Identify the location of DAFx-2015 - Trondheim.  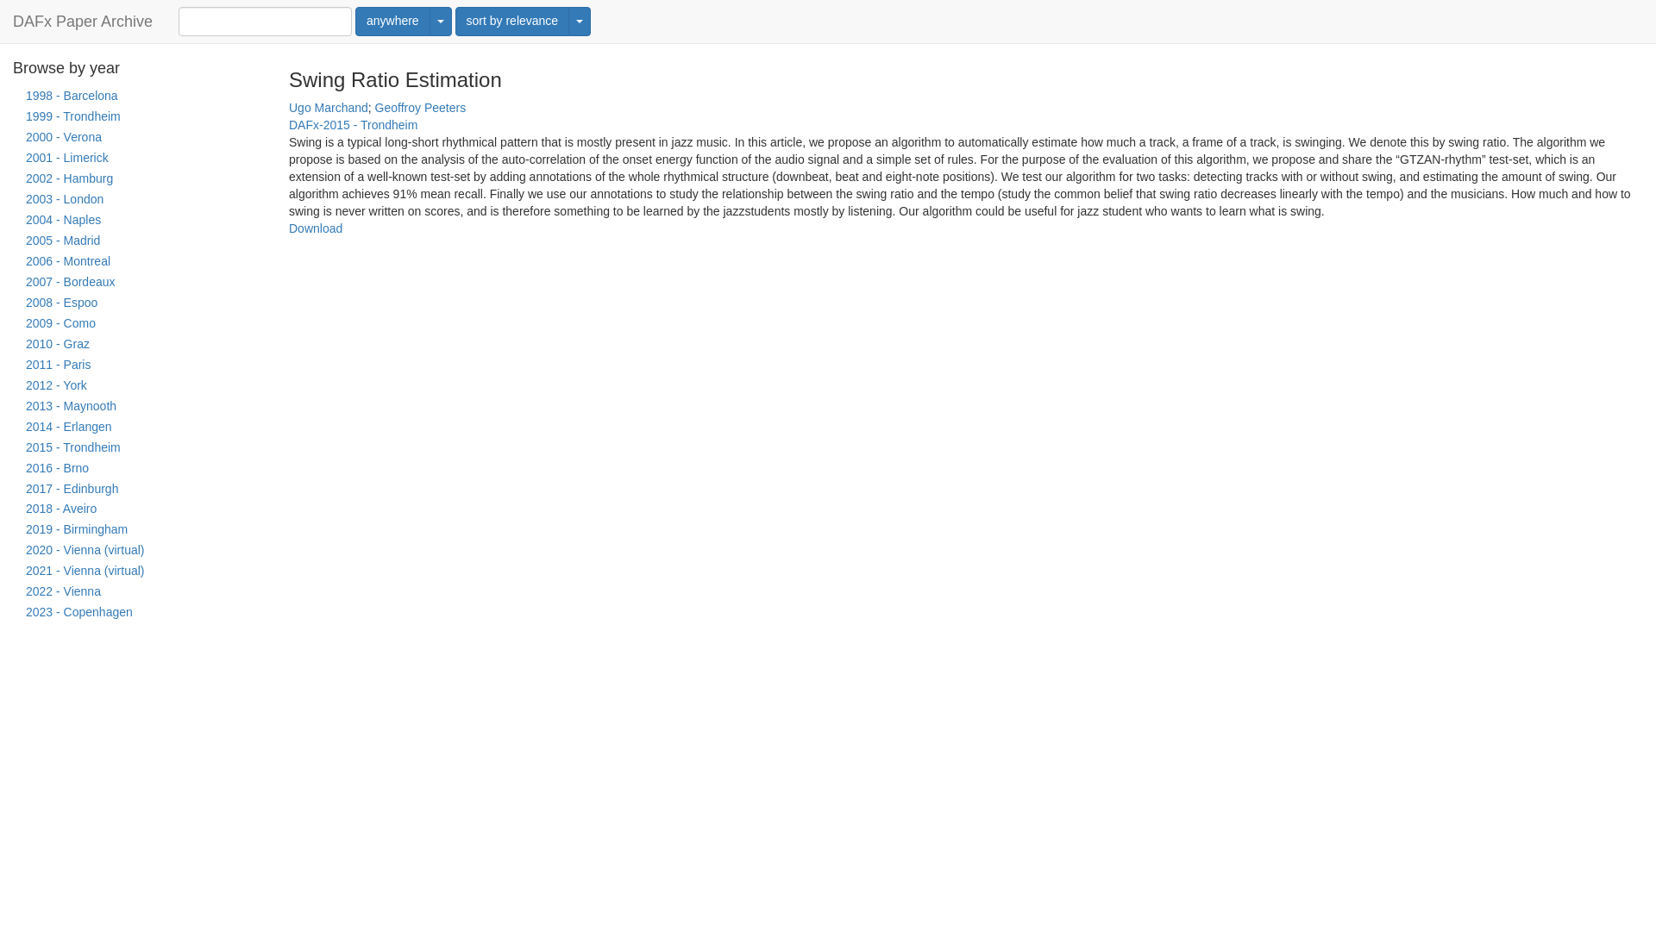
(352, 125).